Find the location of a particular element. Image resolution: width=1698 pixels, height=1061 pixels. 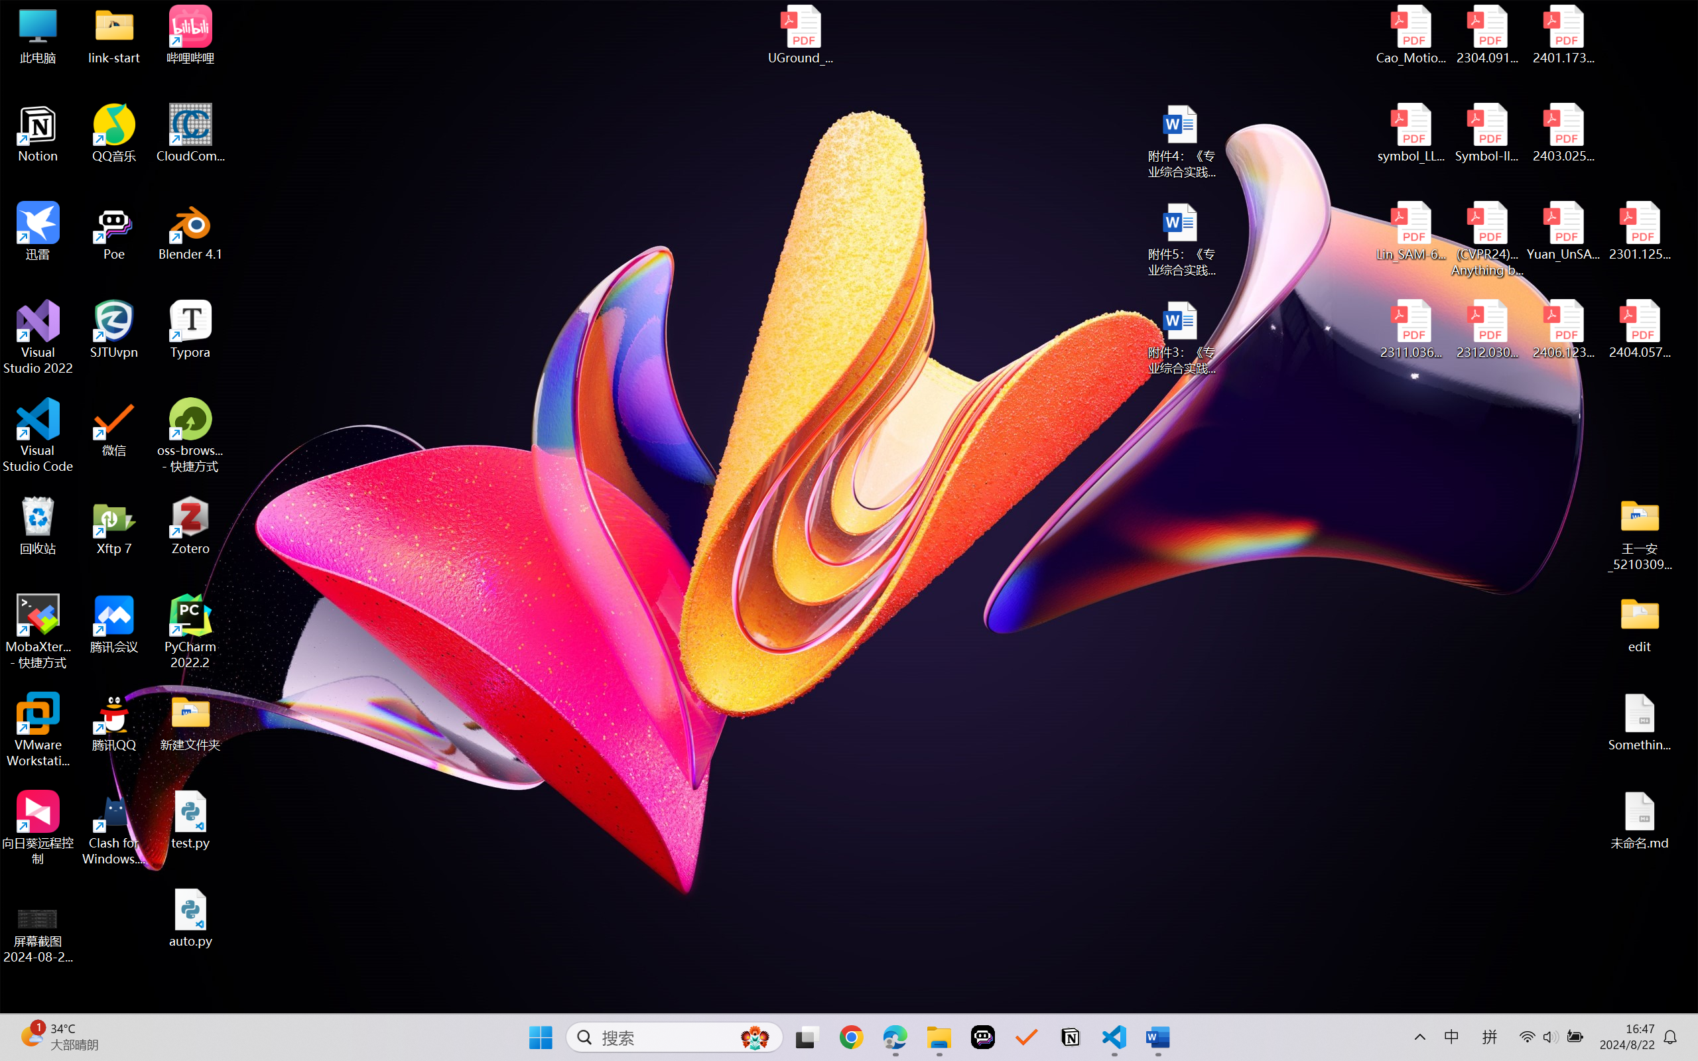

Visual Studio Code is located at coordinates (38, 435).